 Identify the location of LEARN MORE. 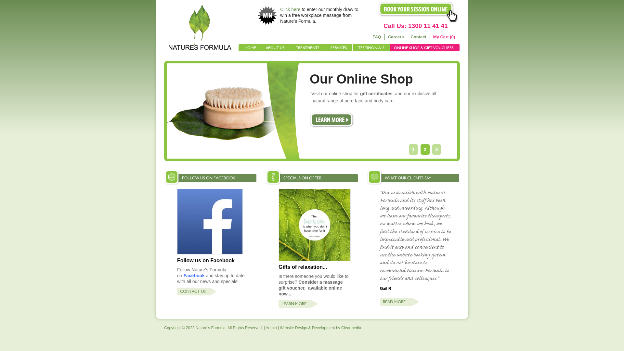
(312, 304).